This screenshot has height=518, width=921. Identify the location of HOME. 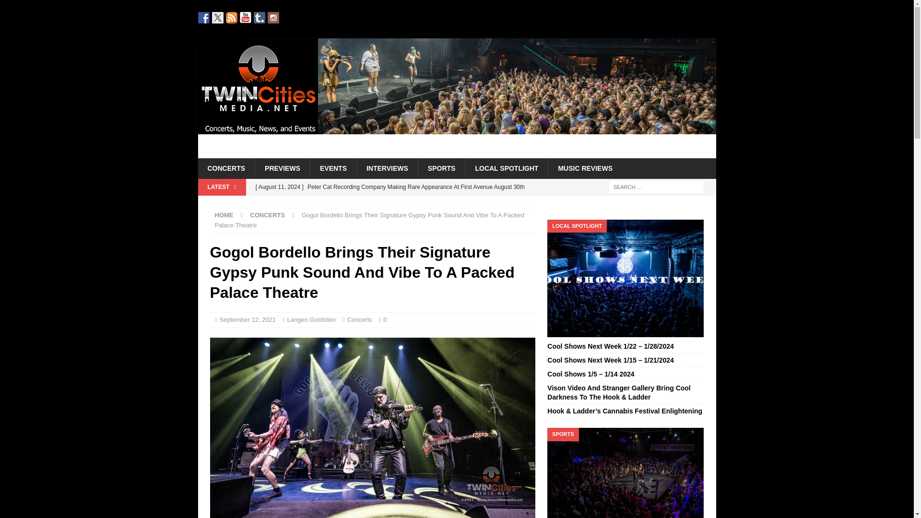
(224, 215).